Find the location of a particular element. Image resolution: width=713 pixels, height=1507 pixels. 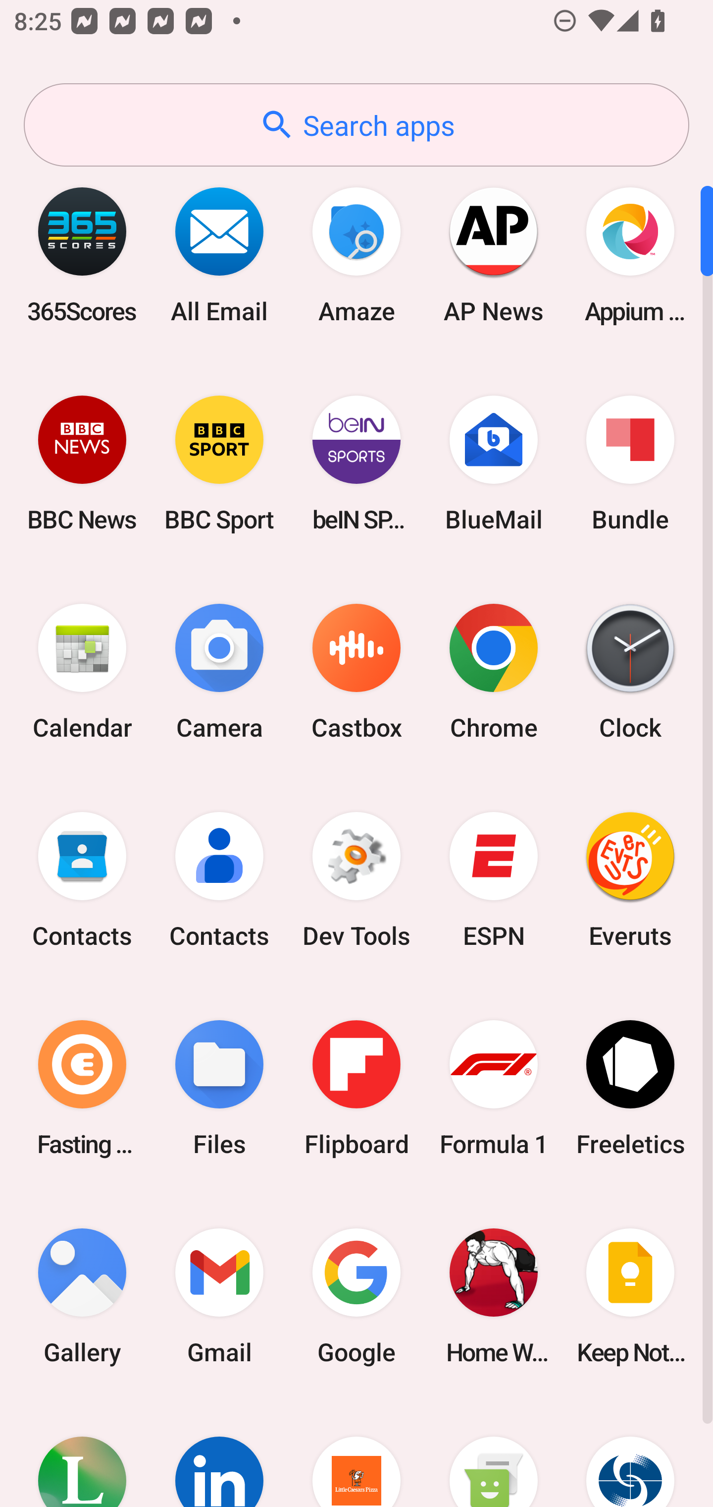

Home Workout is located at coordinates (493, 1296).